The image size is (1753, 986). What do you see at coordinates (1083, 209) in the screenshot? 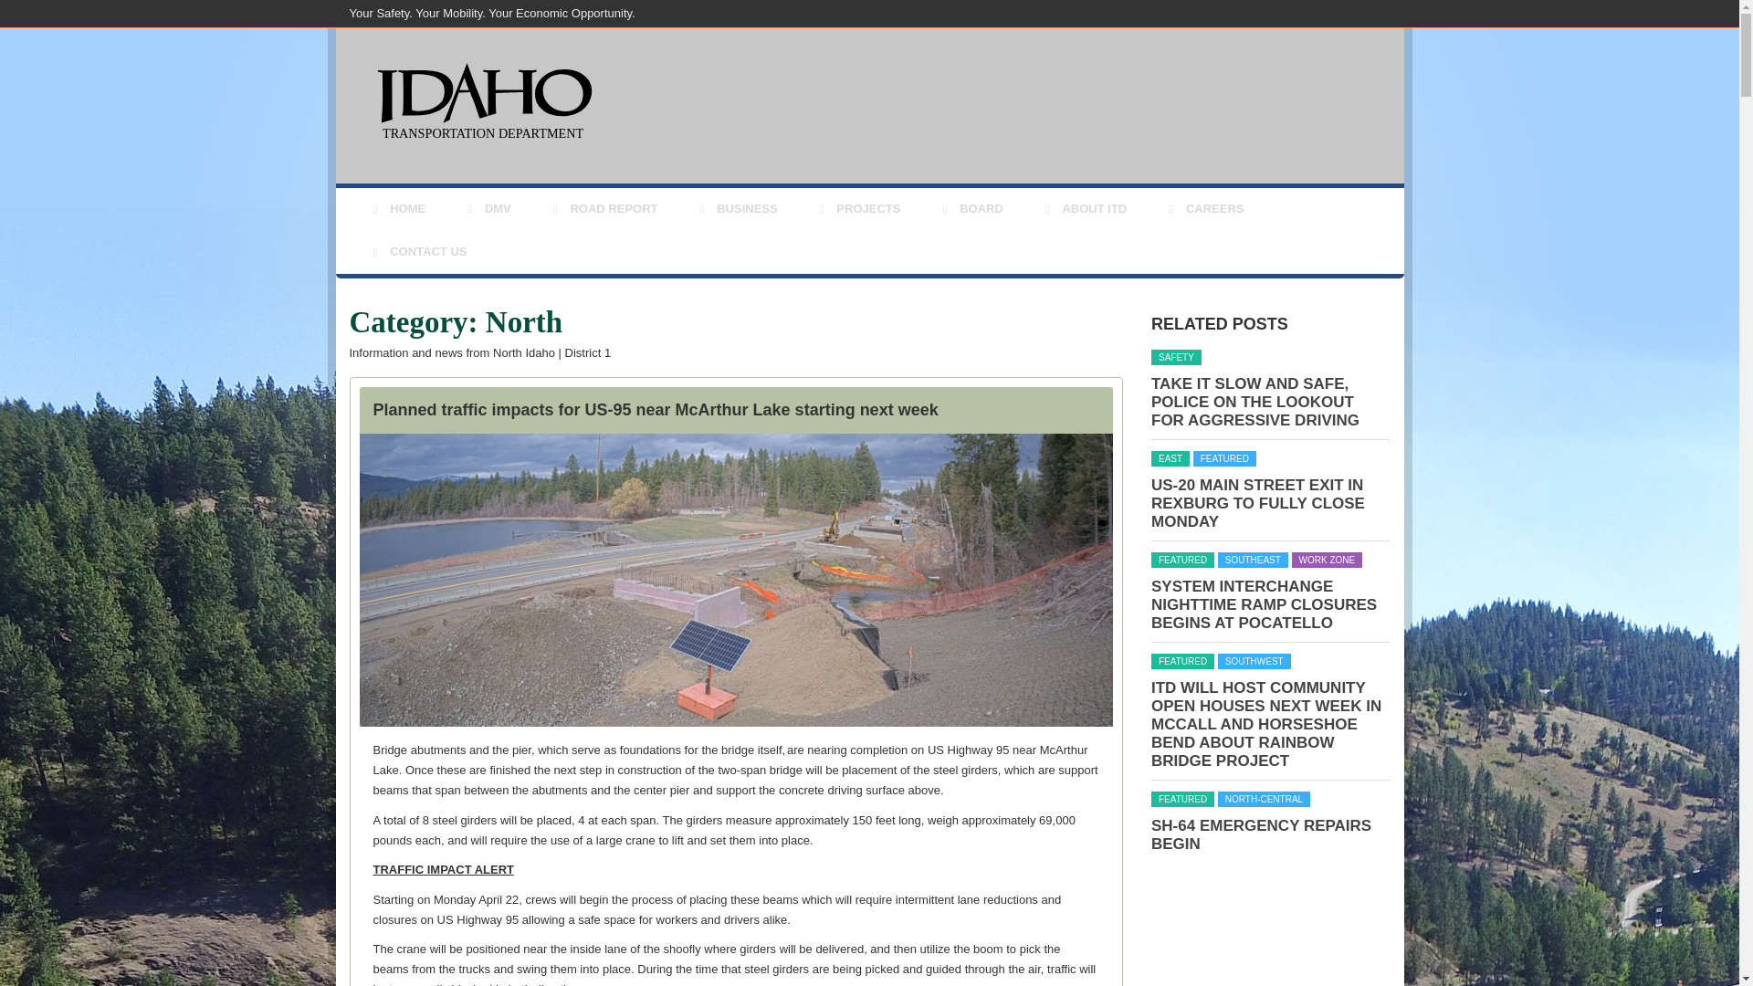
I see `ABOUT ITD` at bounding box center [1083, 209].